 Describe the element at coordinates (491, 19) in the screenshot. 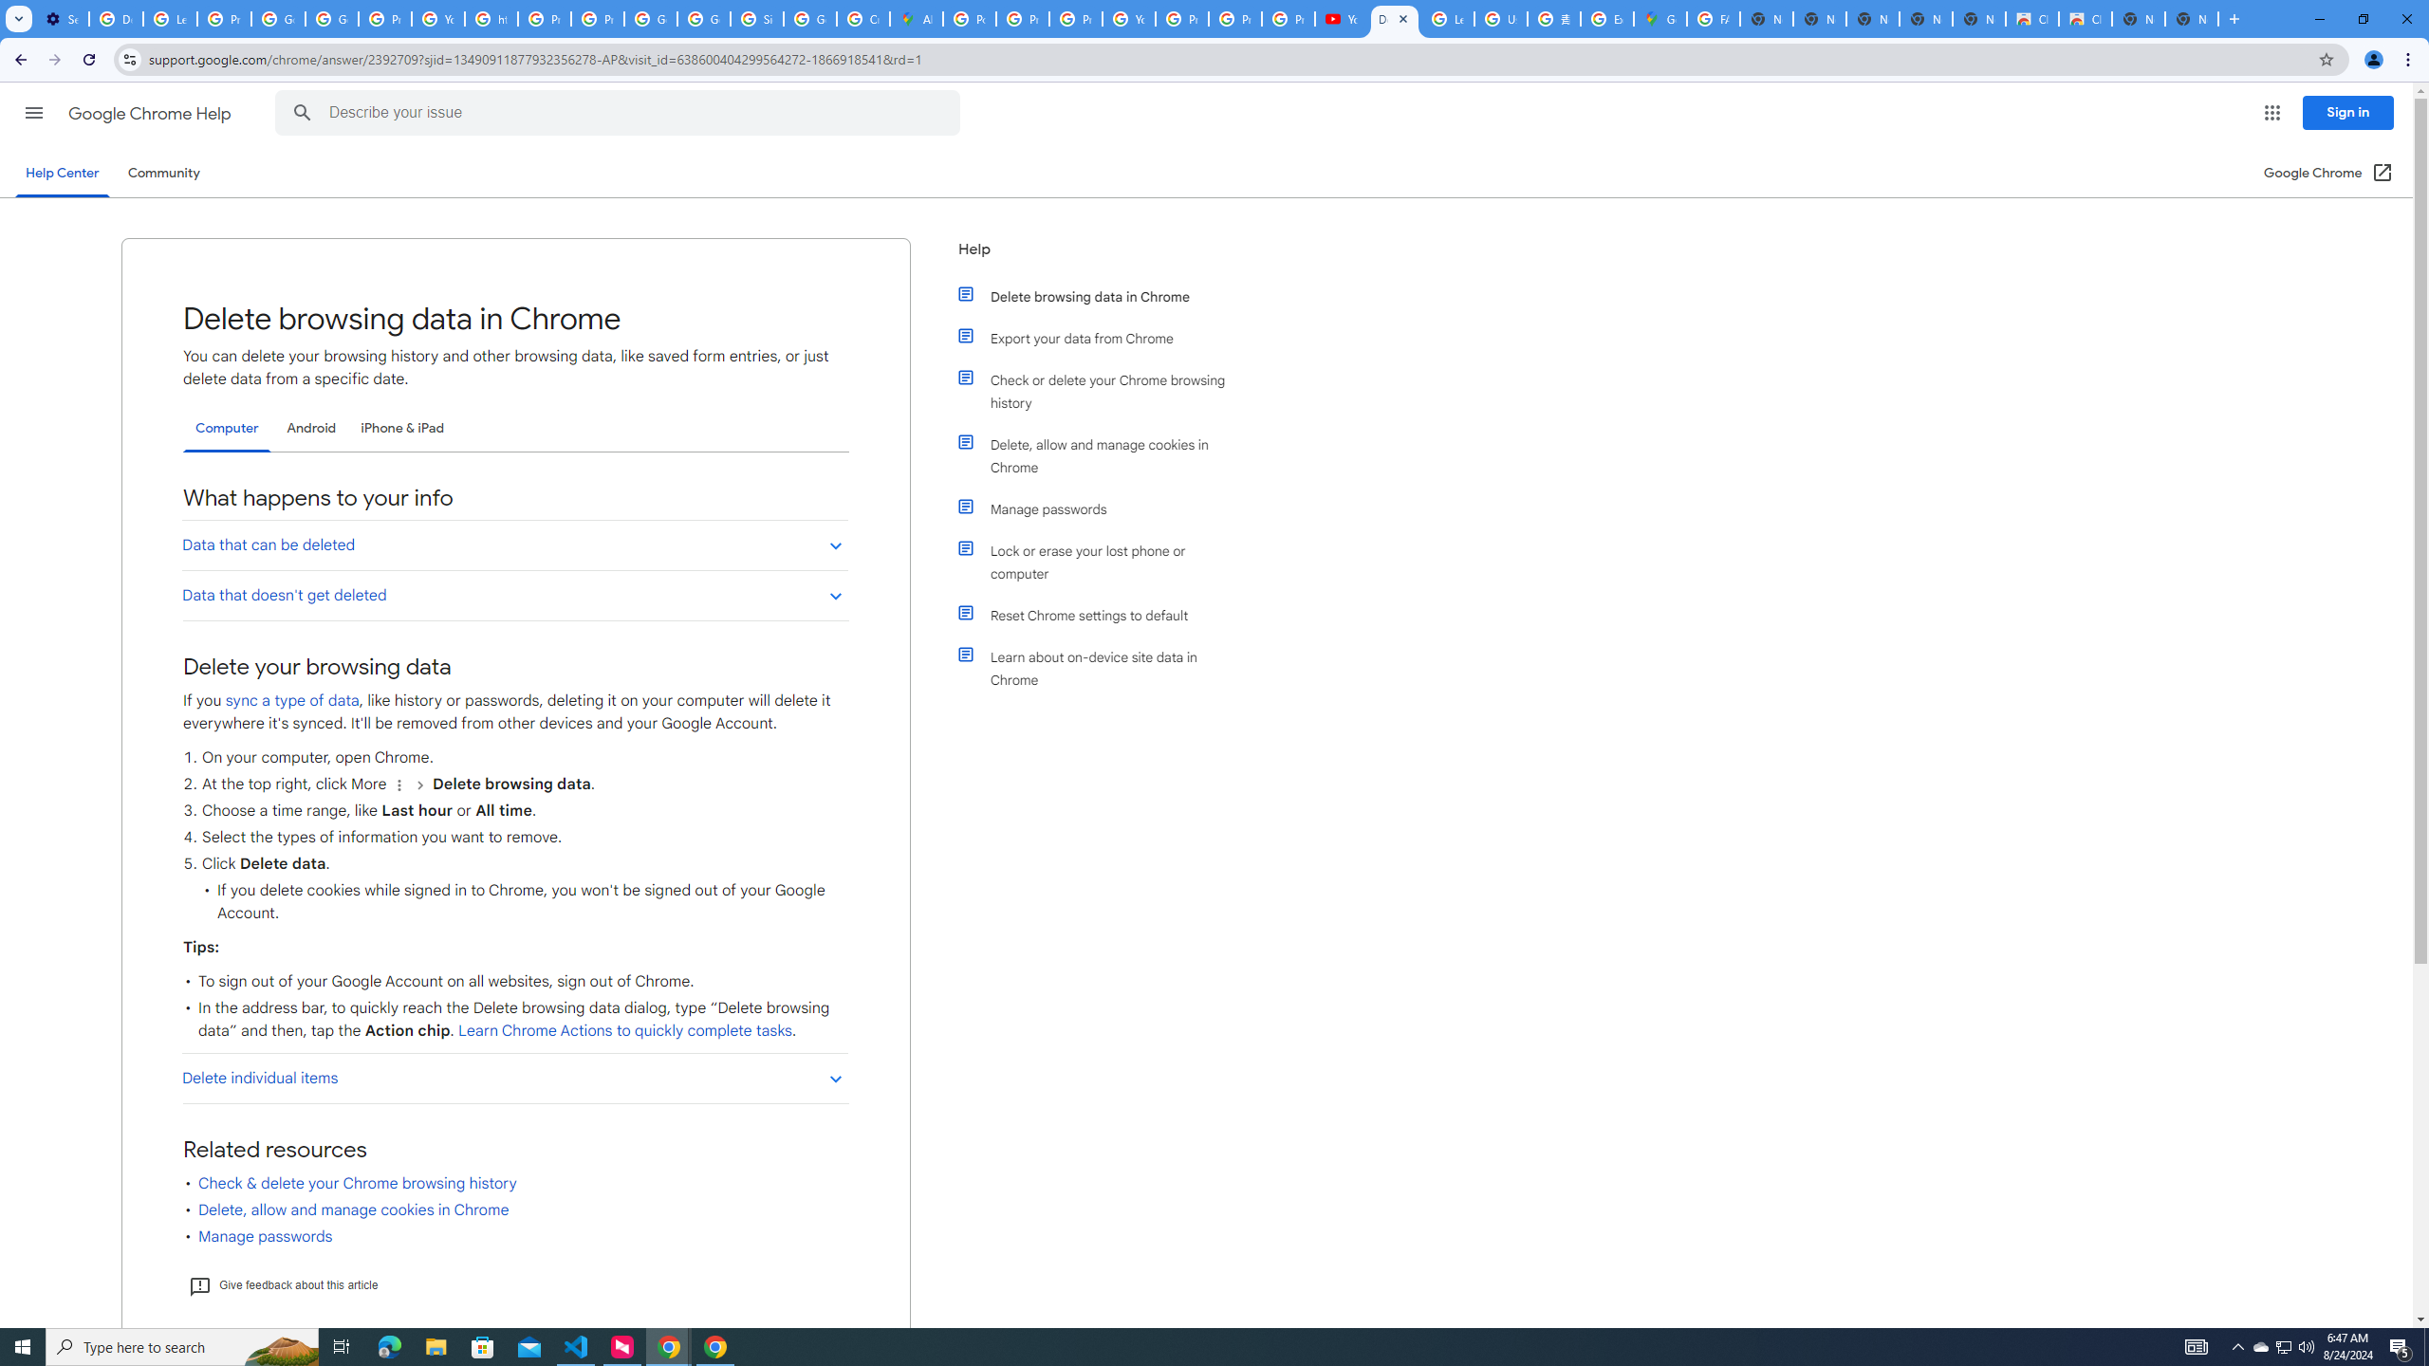

I see `https://scholar.google.com/` at that location.